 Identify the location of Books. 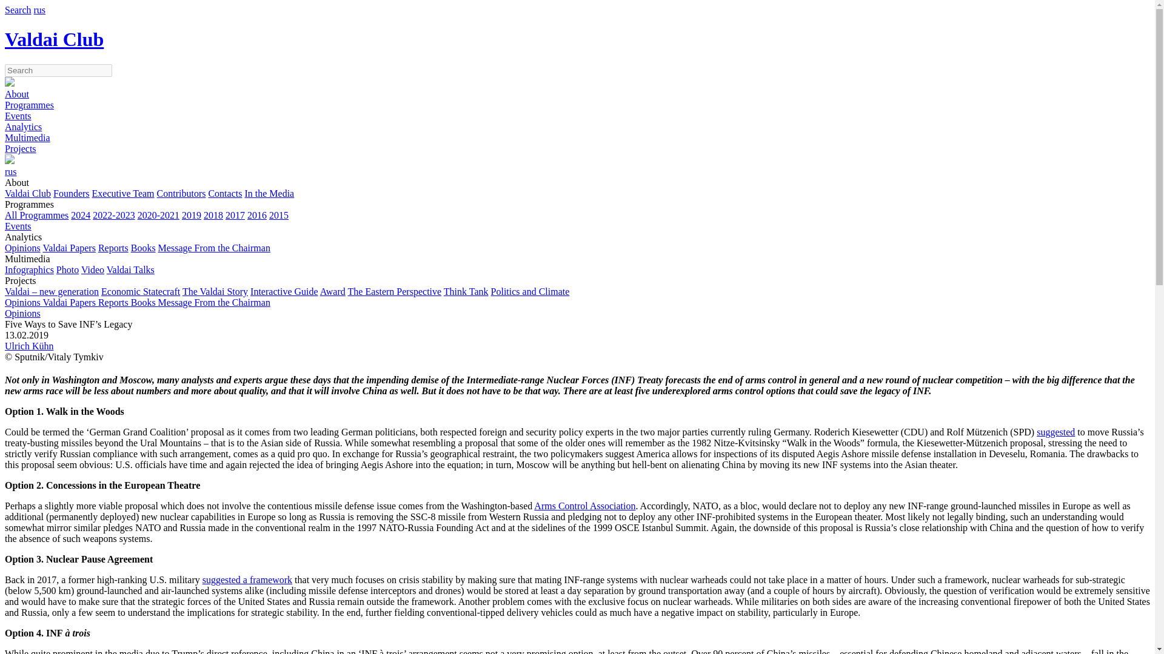
(143, 247).